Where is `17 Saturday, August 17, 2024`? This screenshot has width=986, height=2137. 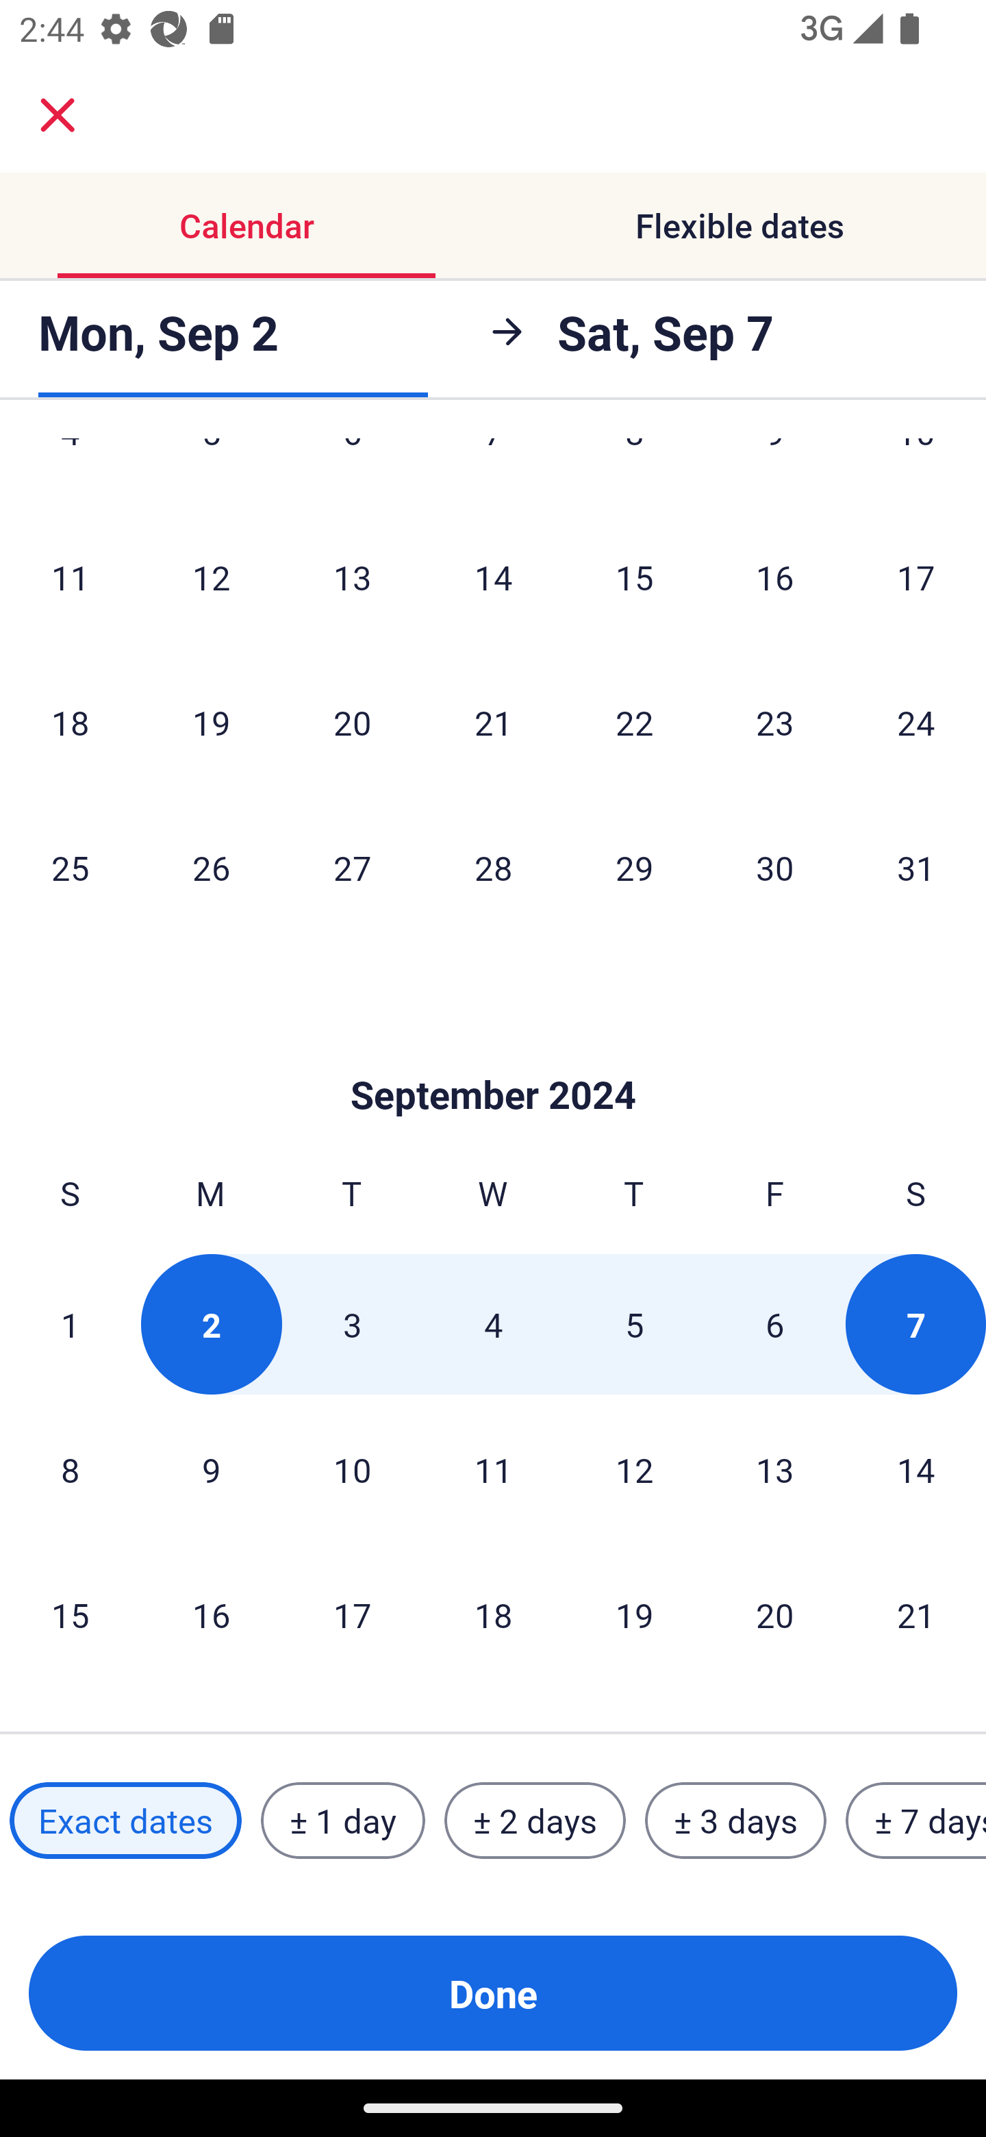 17 Saturday, August 17, 2024 is located at coordinates (916, 577).